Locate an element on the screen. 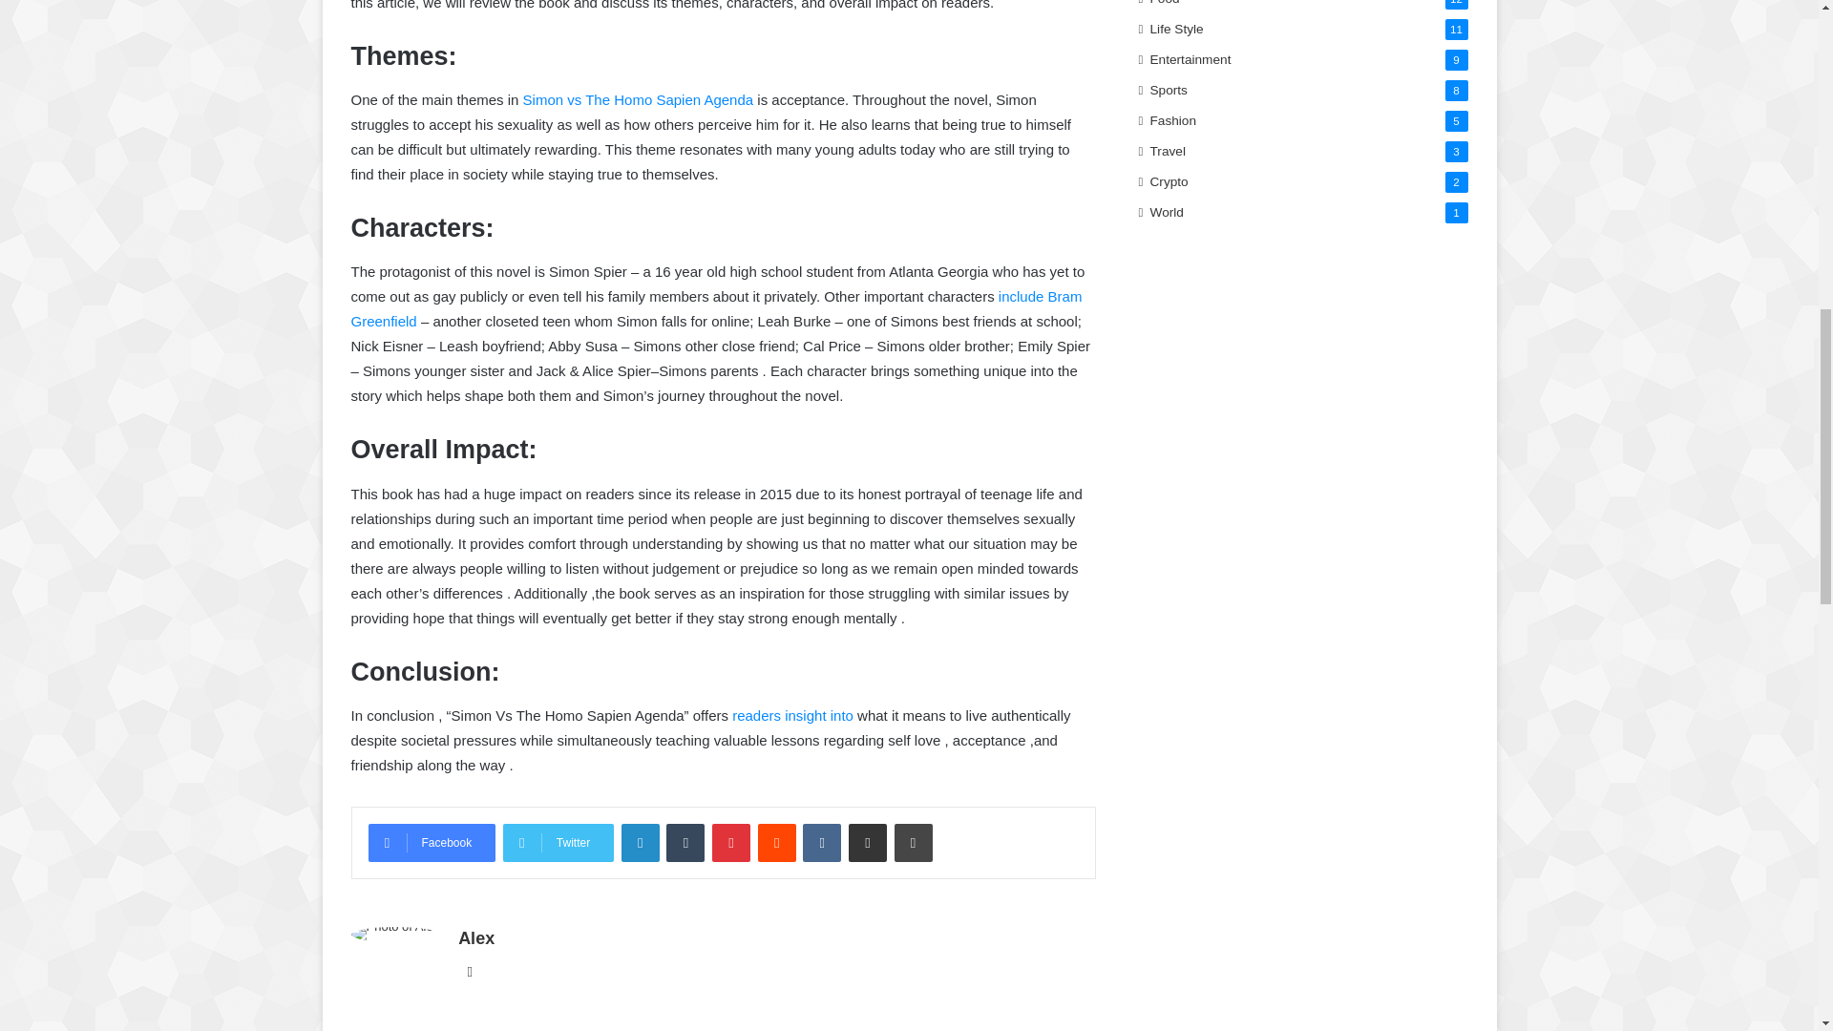 The height and width of the screenshot is (1031, 1833). LinkedIn is located at coordinates (640, 842).